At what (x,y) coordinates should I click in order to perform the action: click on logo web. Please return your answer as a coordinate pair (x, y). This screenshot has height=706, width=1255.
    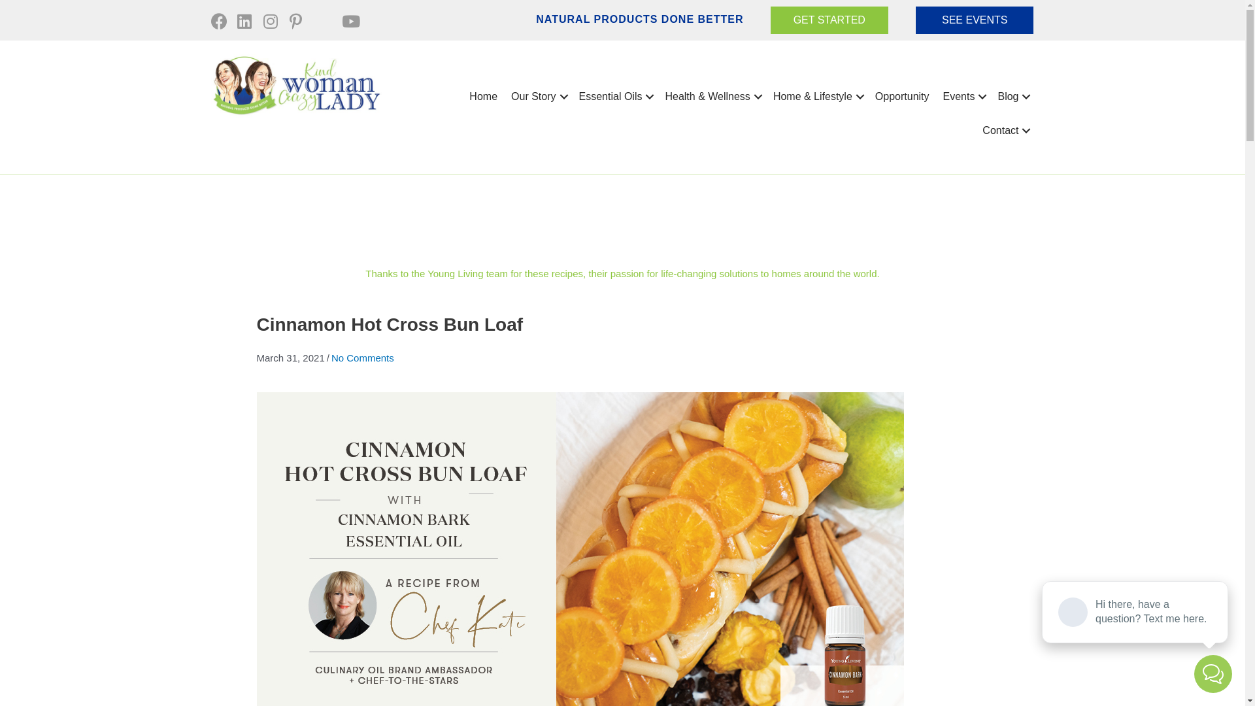
    Looking at the image, I should click on (295, 86).